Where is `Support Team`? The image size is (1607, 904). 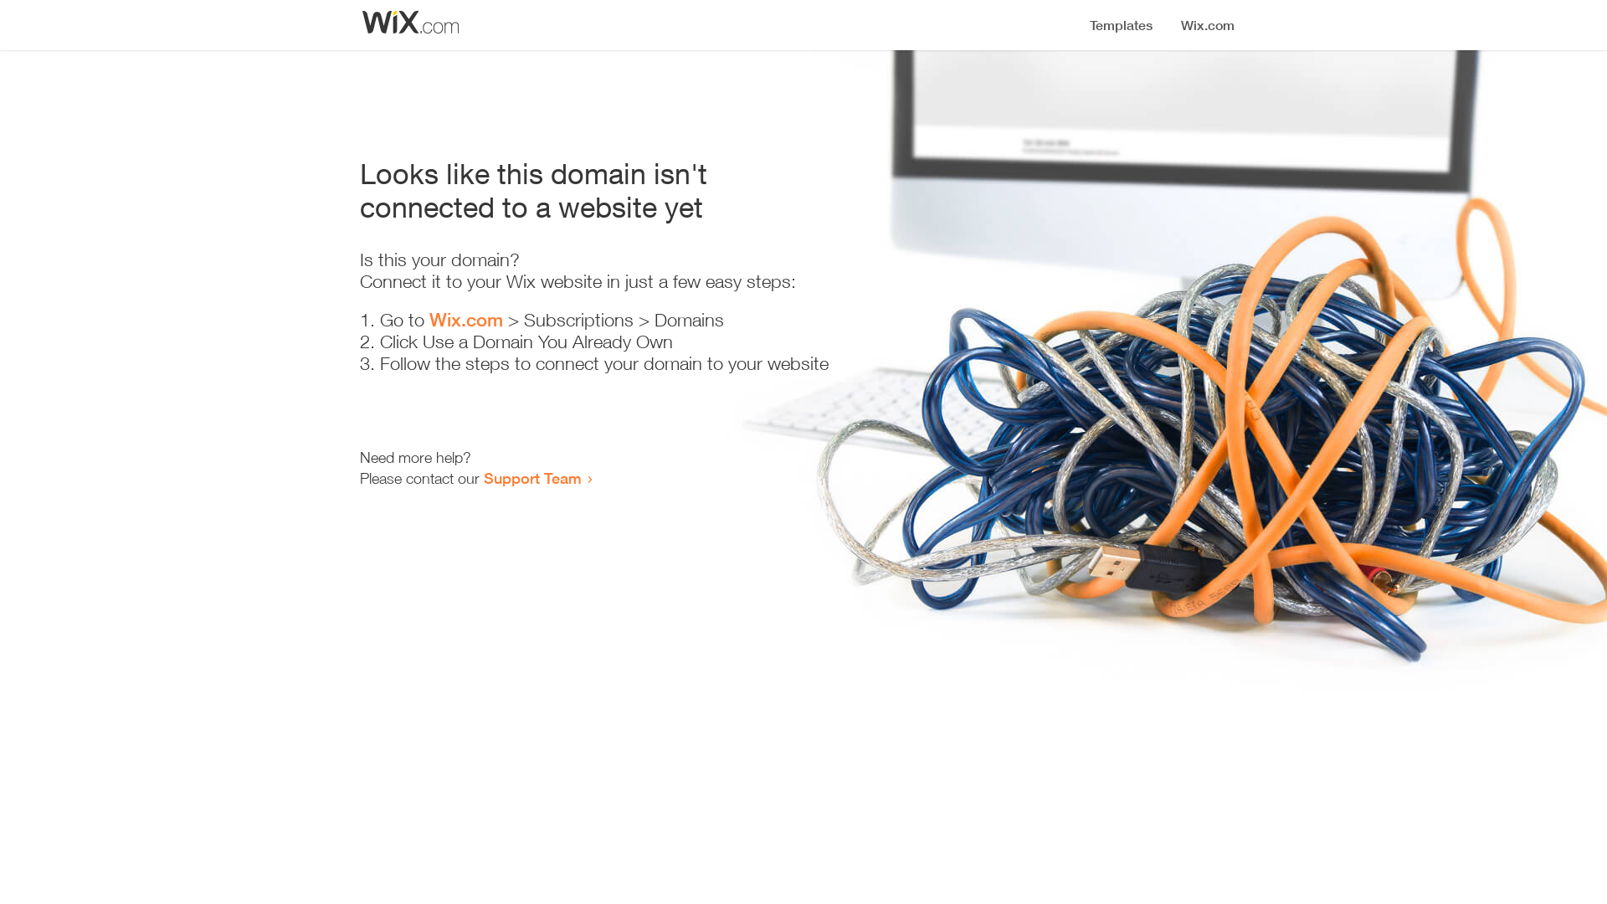
Support Team is located at coordinates (532, 478).